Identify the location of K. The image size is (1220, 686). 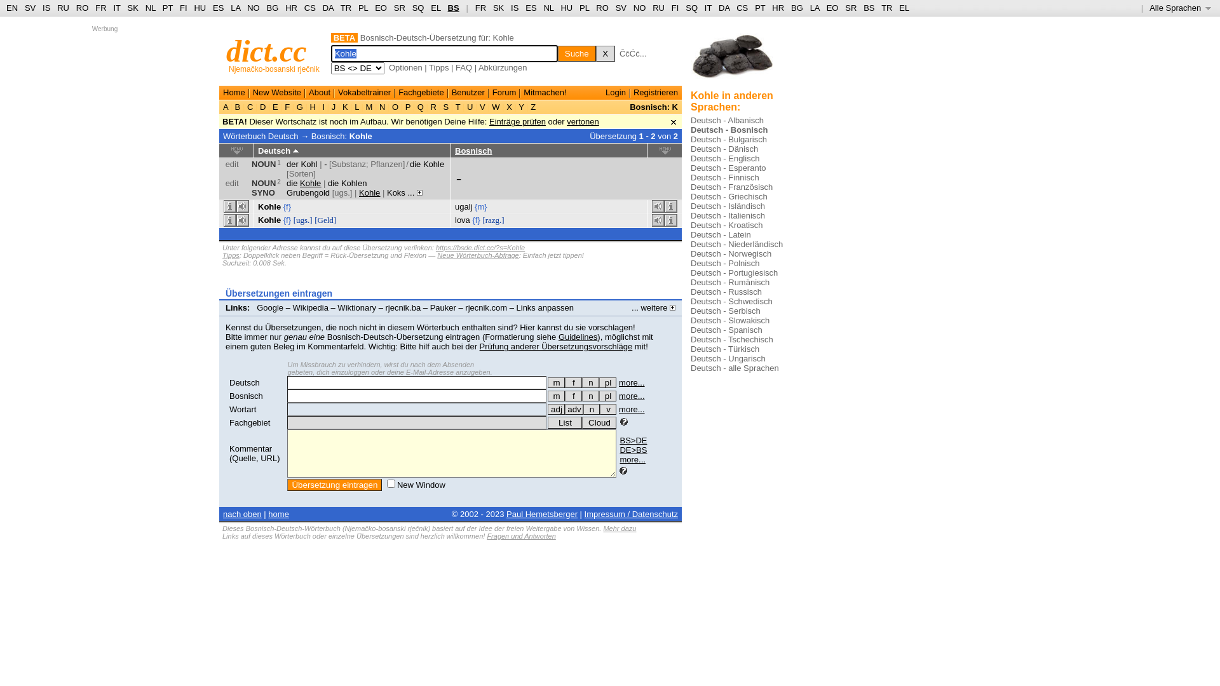
(345, 107).